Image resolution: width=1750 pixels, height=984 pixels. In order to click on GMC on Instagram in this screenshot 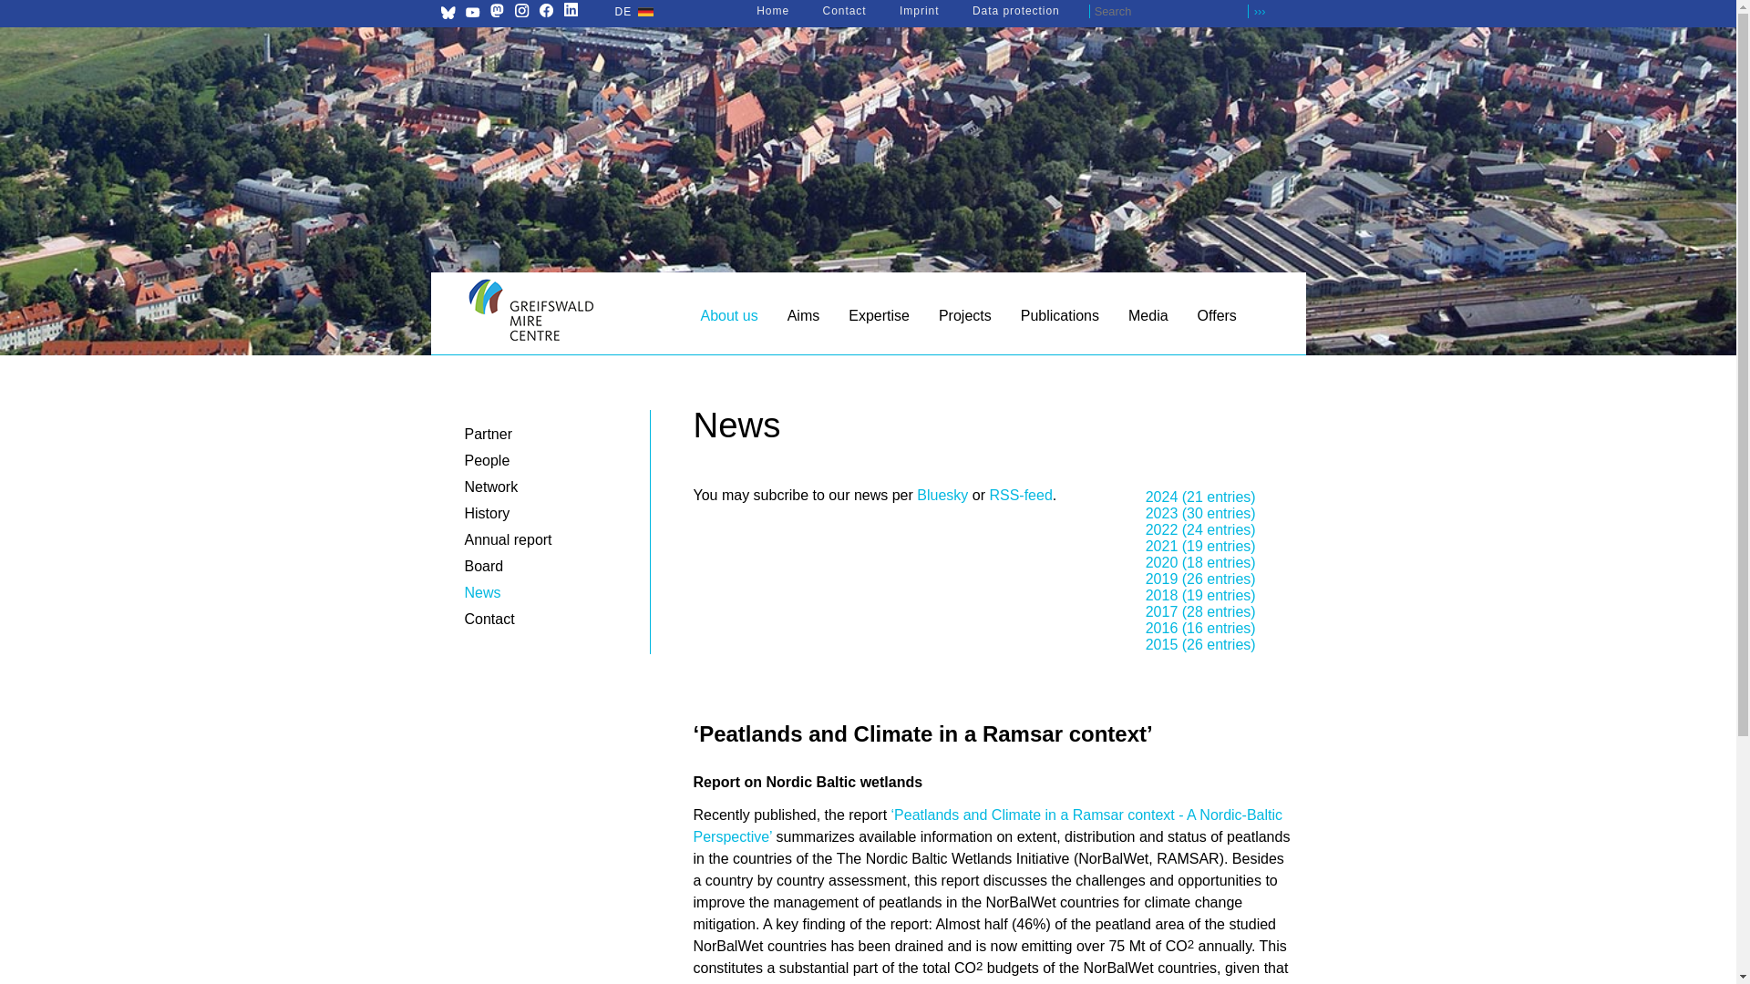, I will do `click(521, 9)`.